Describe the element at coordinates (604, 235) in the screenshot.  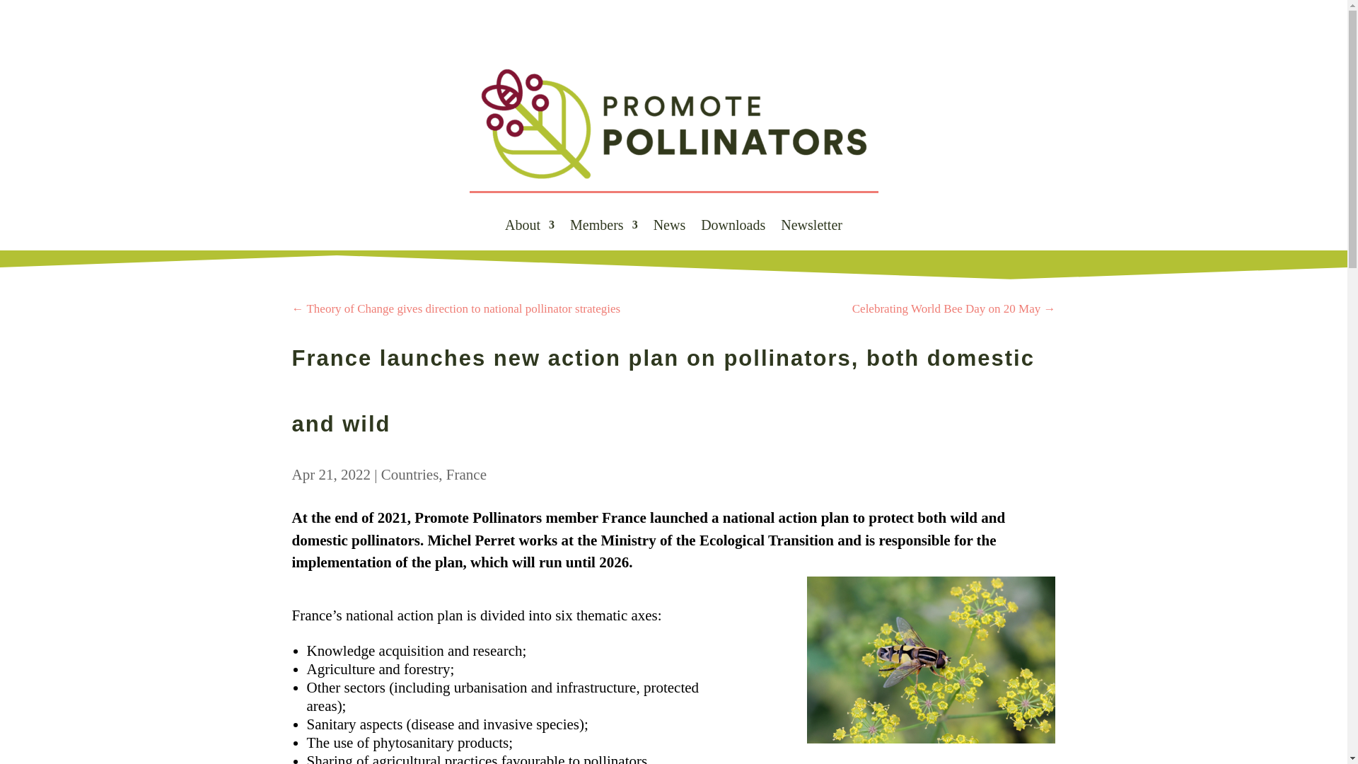
I see `Members` at that location.